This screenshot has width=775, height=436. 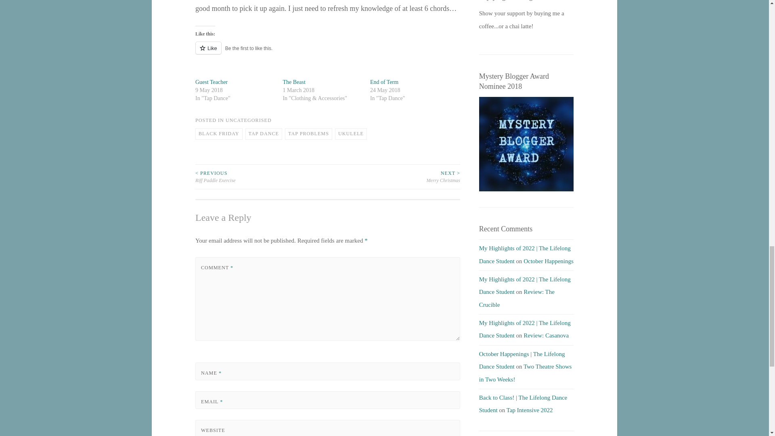 What do you see at coordinates (384, 82) in the screenshot?
I see `End of Term` at bounding box center [384, 82].